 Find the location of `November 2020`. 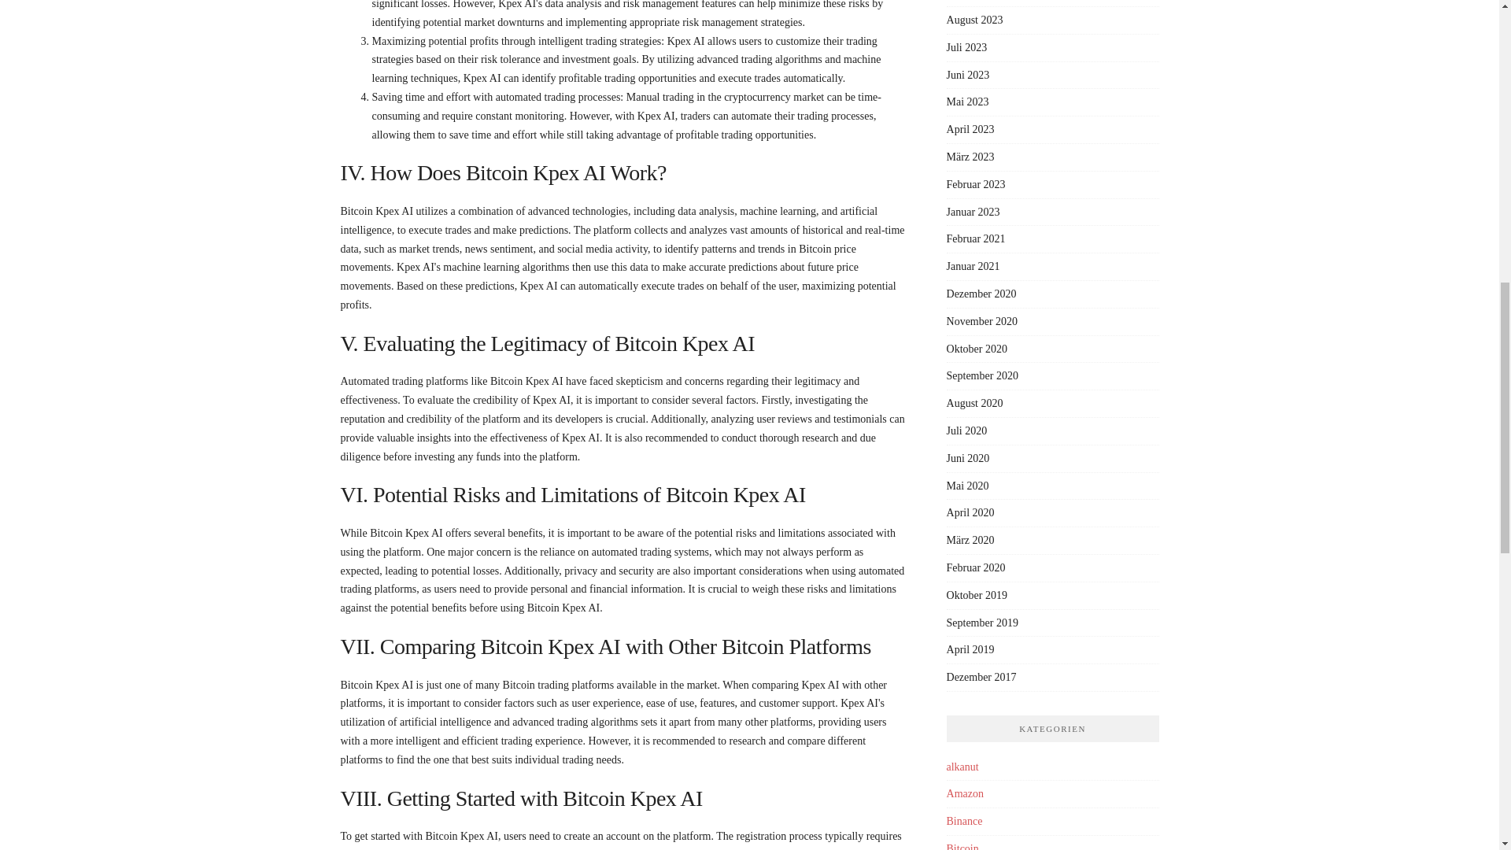

November 2020 is located at coordinates (982, 321).